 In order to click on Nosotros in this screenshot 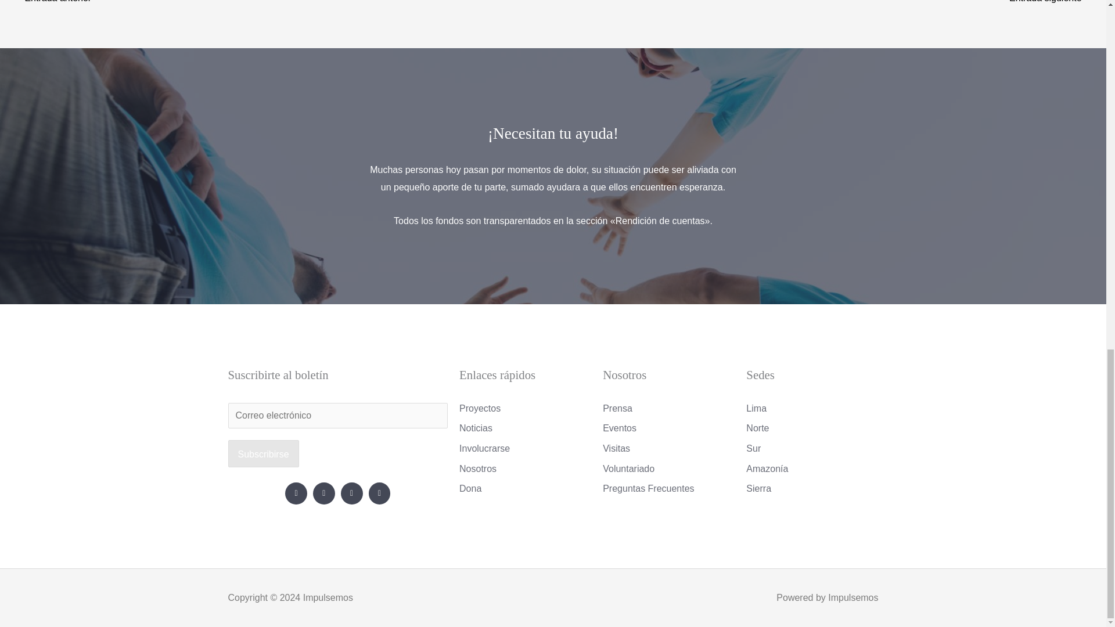, I will do `click(525, 469)`.